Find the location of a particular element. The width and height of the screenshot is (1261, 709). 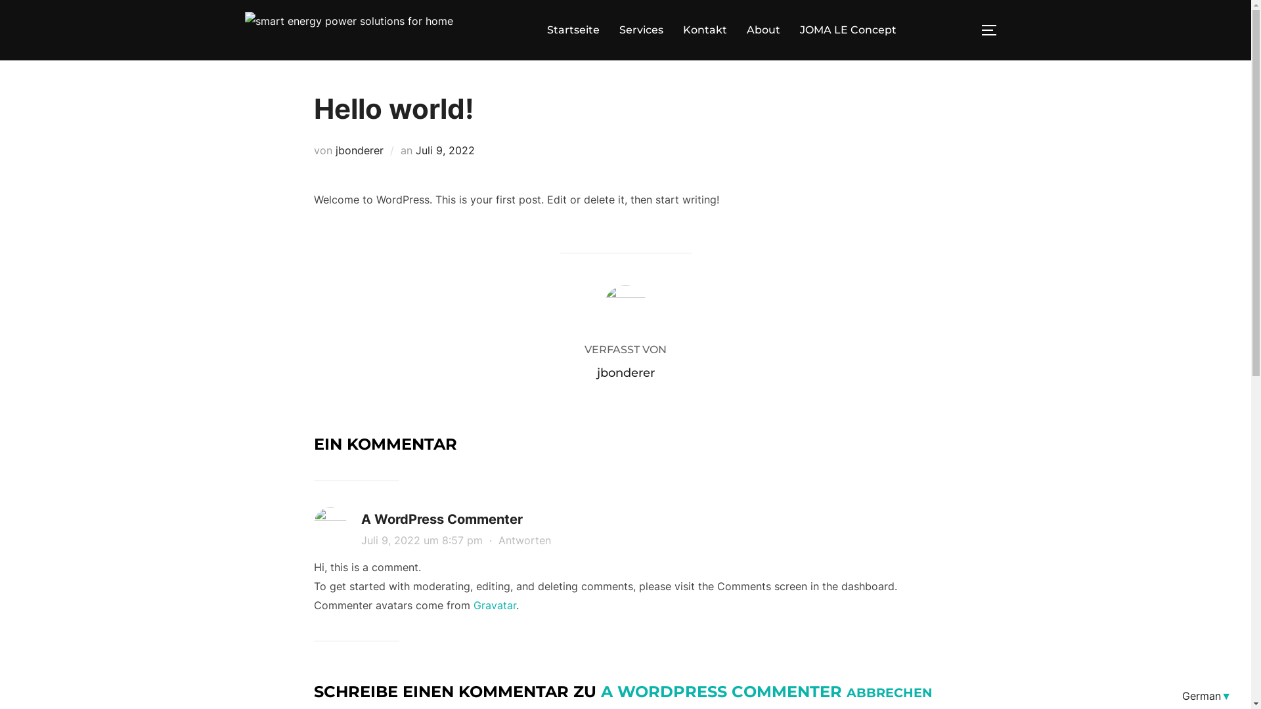

SEITENLEISTE & NAVIGATION UMSCHALTEN is located at coordinates (993, 30).